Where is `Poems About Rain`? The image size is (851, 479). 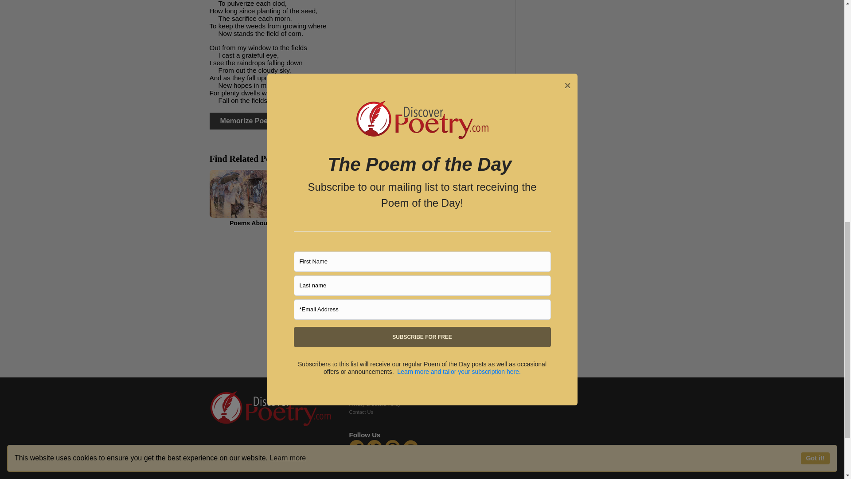 Poems About Rain is located at coordinates (257, 198).